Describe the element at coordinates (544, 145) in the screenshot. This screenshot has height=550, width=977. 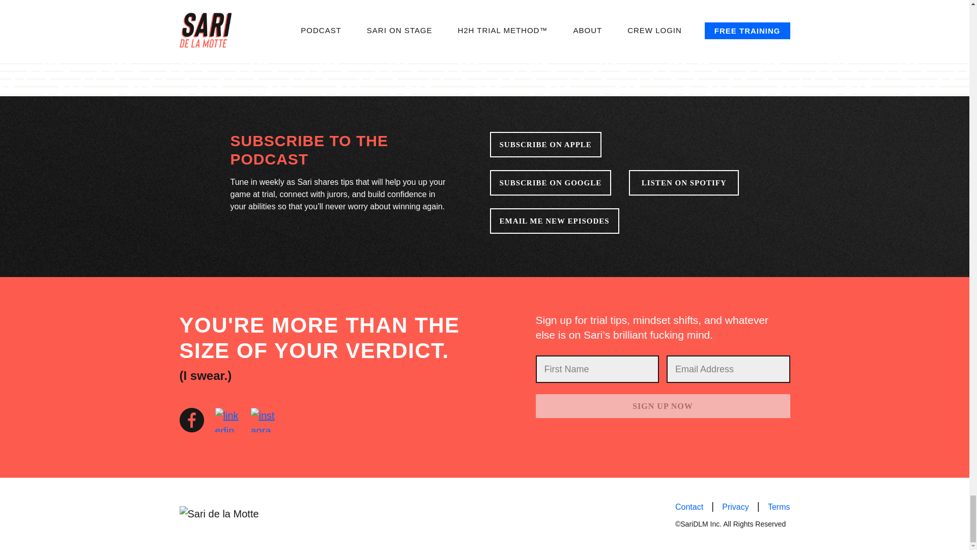
I see `SUBSCRIBE ON APPLE` at that location.